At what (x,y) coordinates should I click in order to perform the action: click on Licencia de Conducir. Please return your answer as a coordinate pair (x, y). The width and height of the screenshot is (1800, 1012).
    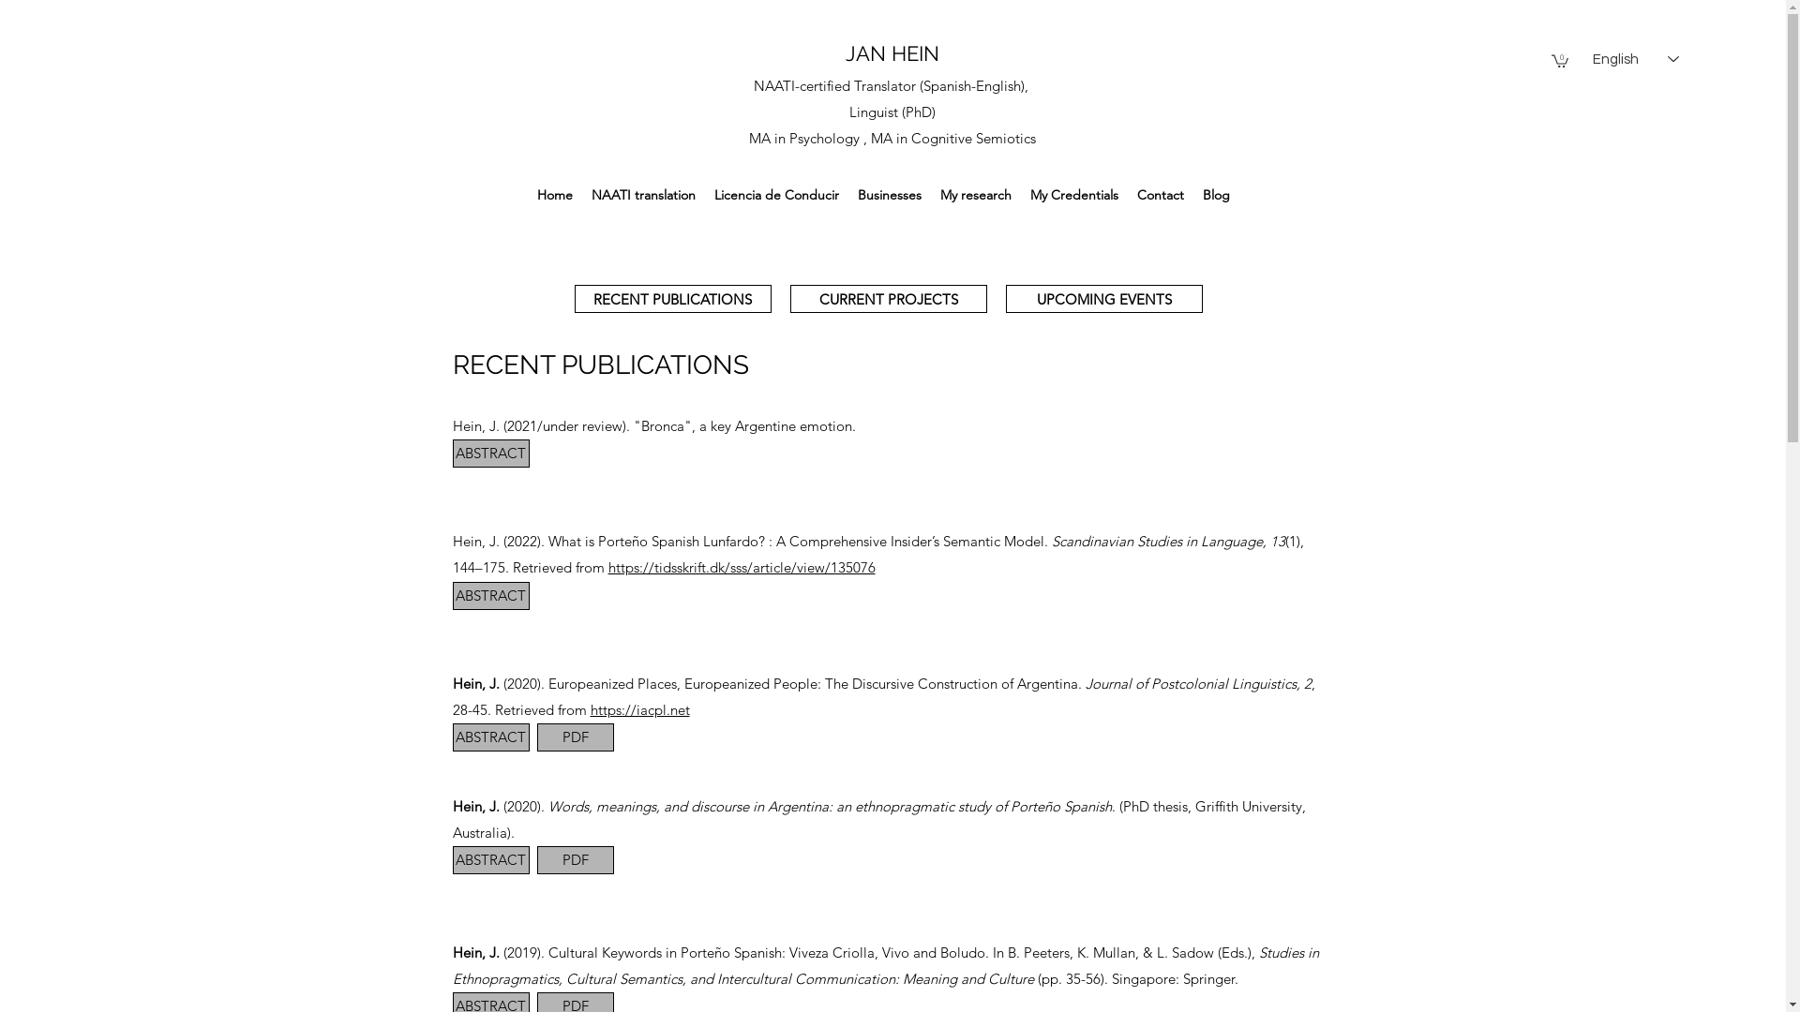
    Looking at the image, I should click on (776, 195).